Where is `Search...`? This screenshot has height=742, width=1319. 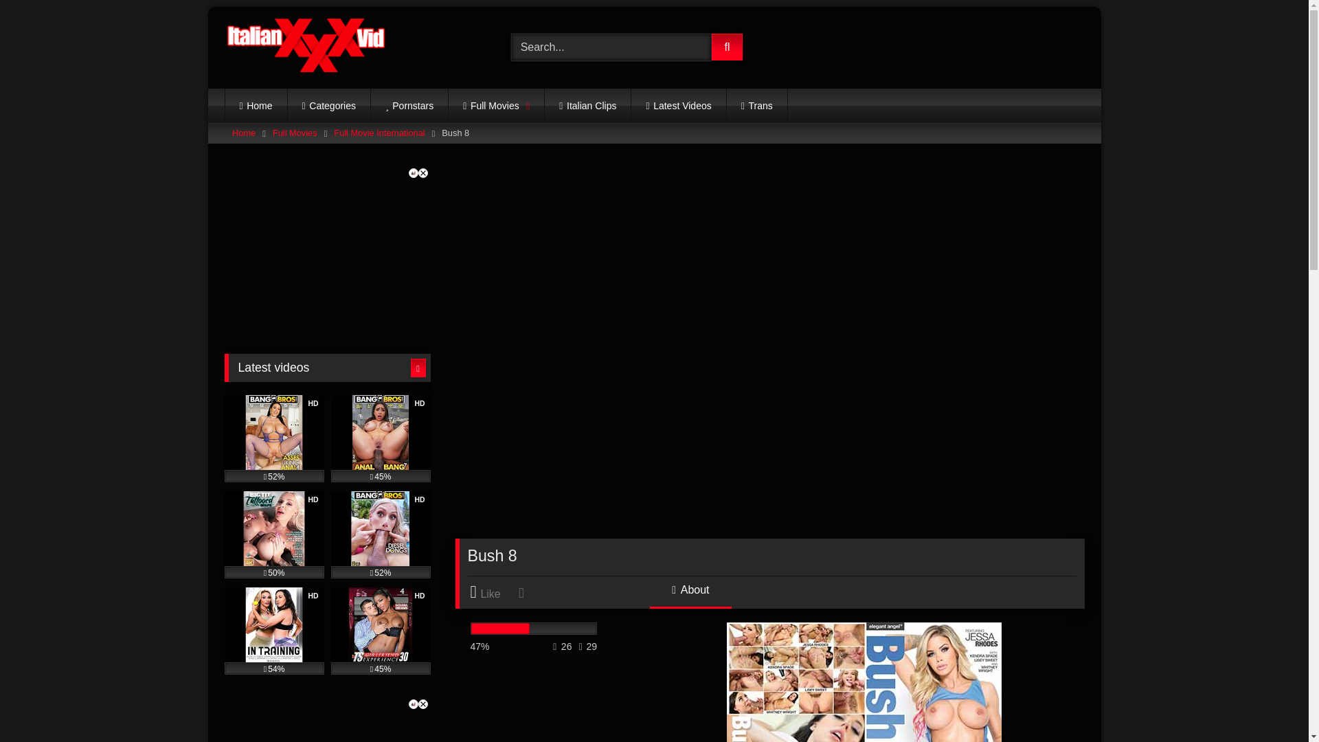
Search... is located at coordinates (611, 47).